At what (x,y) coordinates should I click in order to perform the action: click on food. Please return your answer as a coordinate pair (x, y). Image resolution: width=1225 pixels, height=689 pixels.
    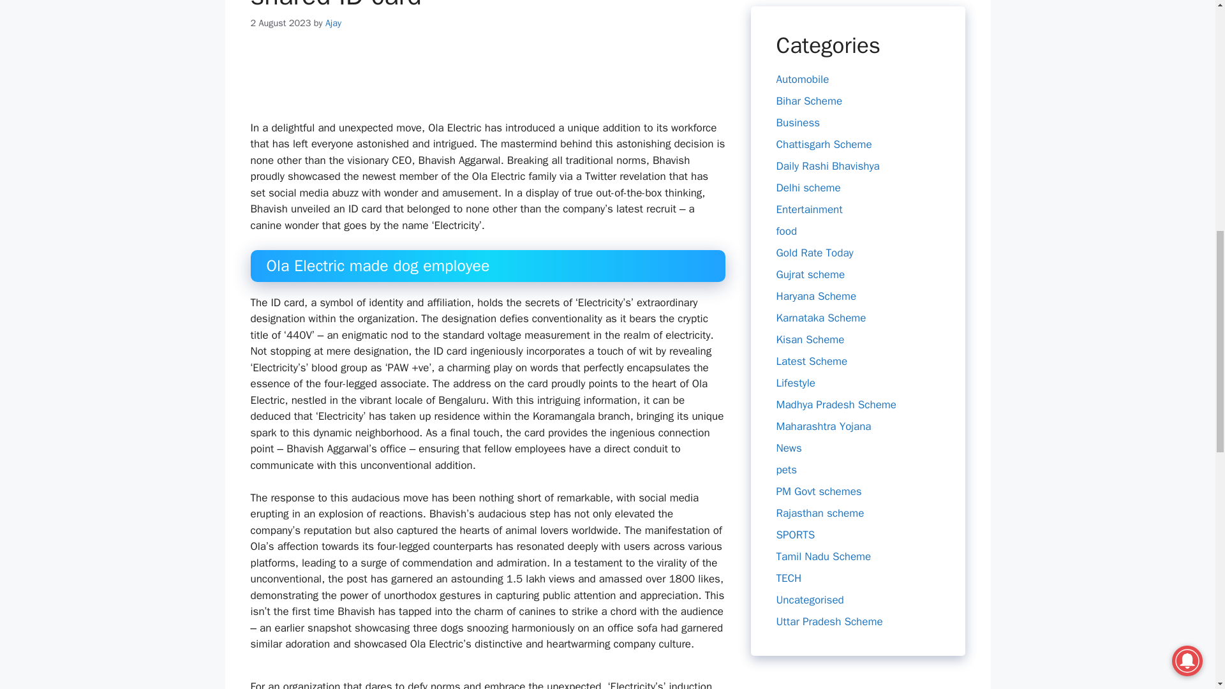
    Looking at the image, I should click on (786, 126).